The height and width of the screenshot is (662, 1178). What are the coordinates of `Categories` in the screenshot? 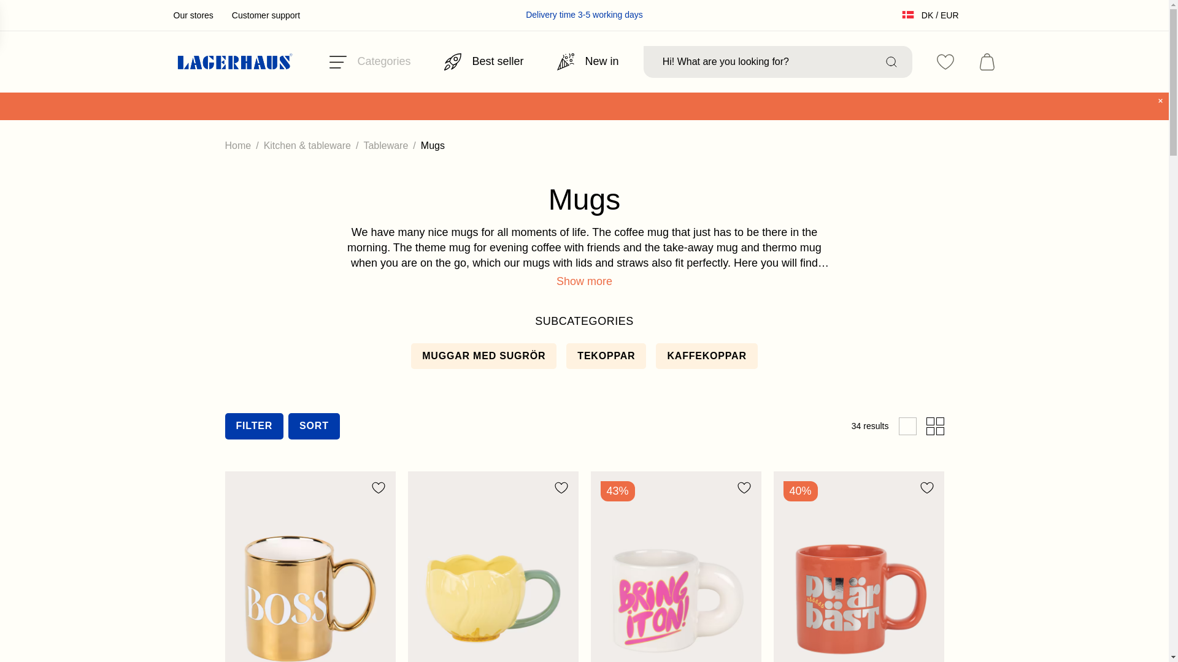 It's located at (369, 61).